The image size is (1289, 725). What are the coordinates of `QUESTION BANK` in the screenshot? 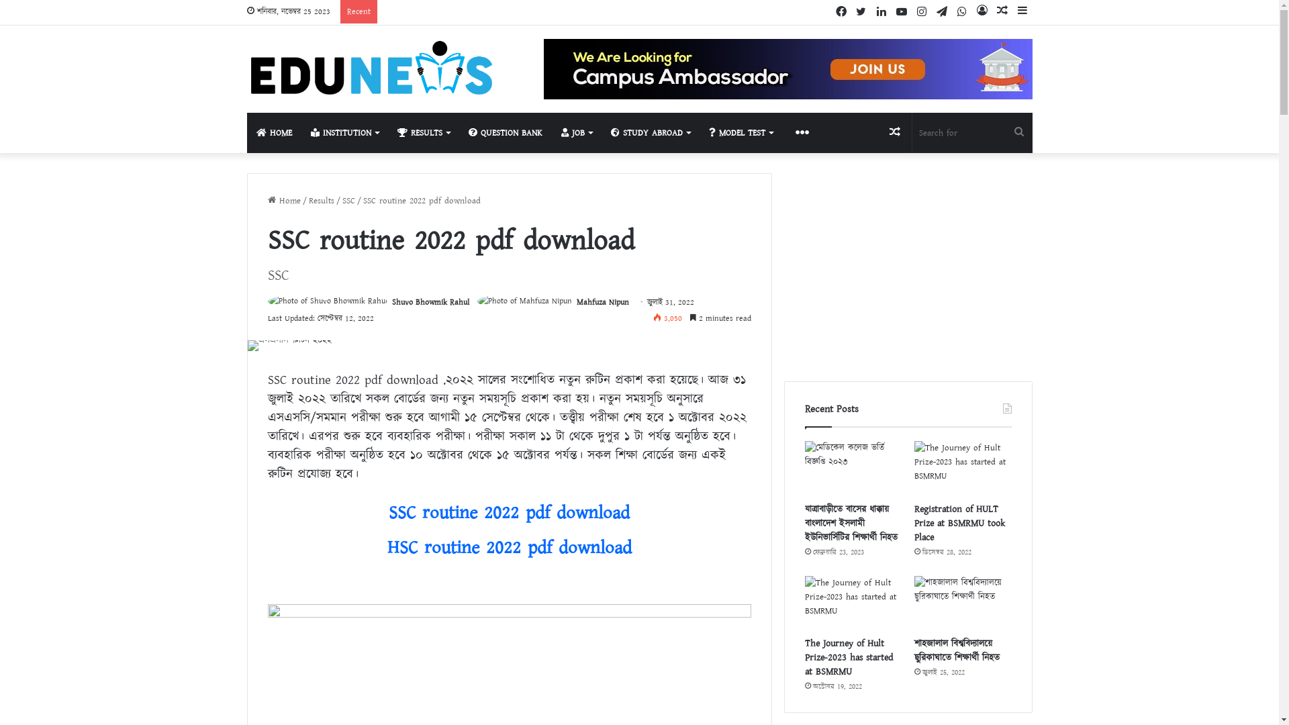 It's located at (506, 133).